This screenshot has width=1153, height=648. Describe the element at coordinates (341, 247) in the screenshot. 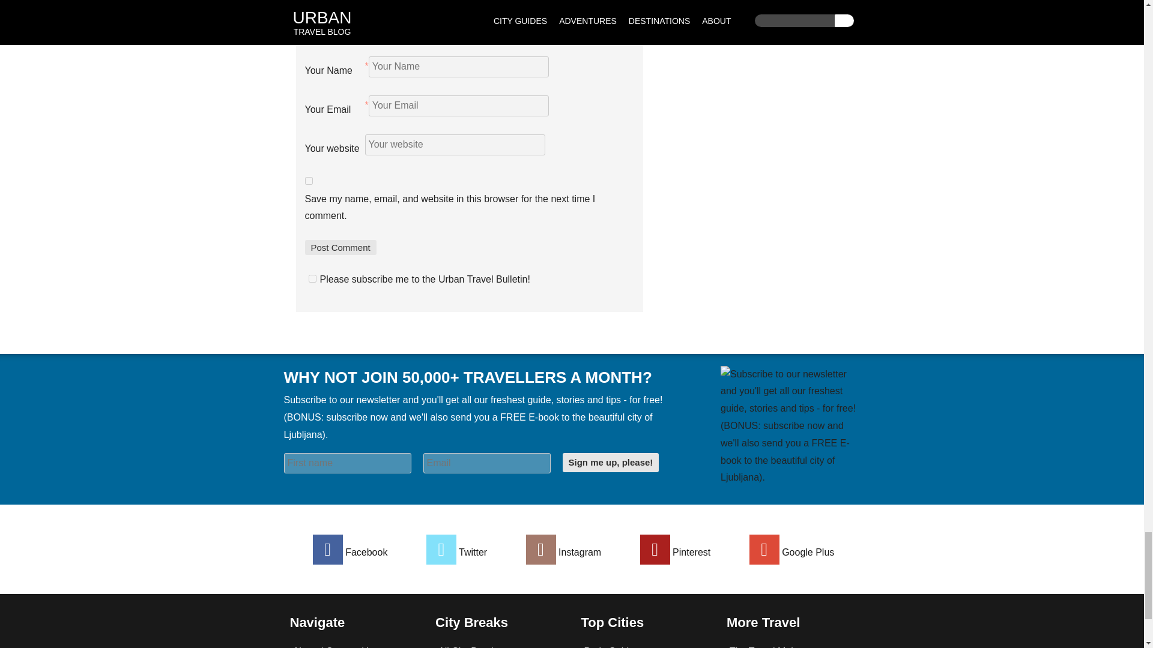

I see `Post Comment` at that location.